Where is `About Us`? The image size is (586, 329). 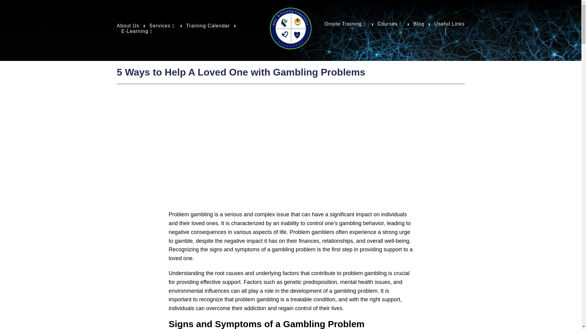
About Us is located at coordinates (128, 26).